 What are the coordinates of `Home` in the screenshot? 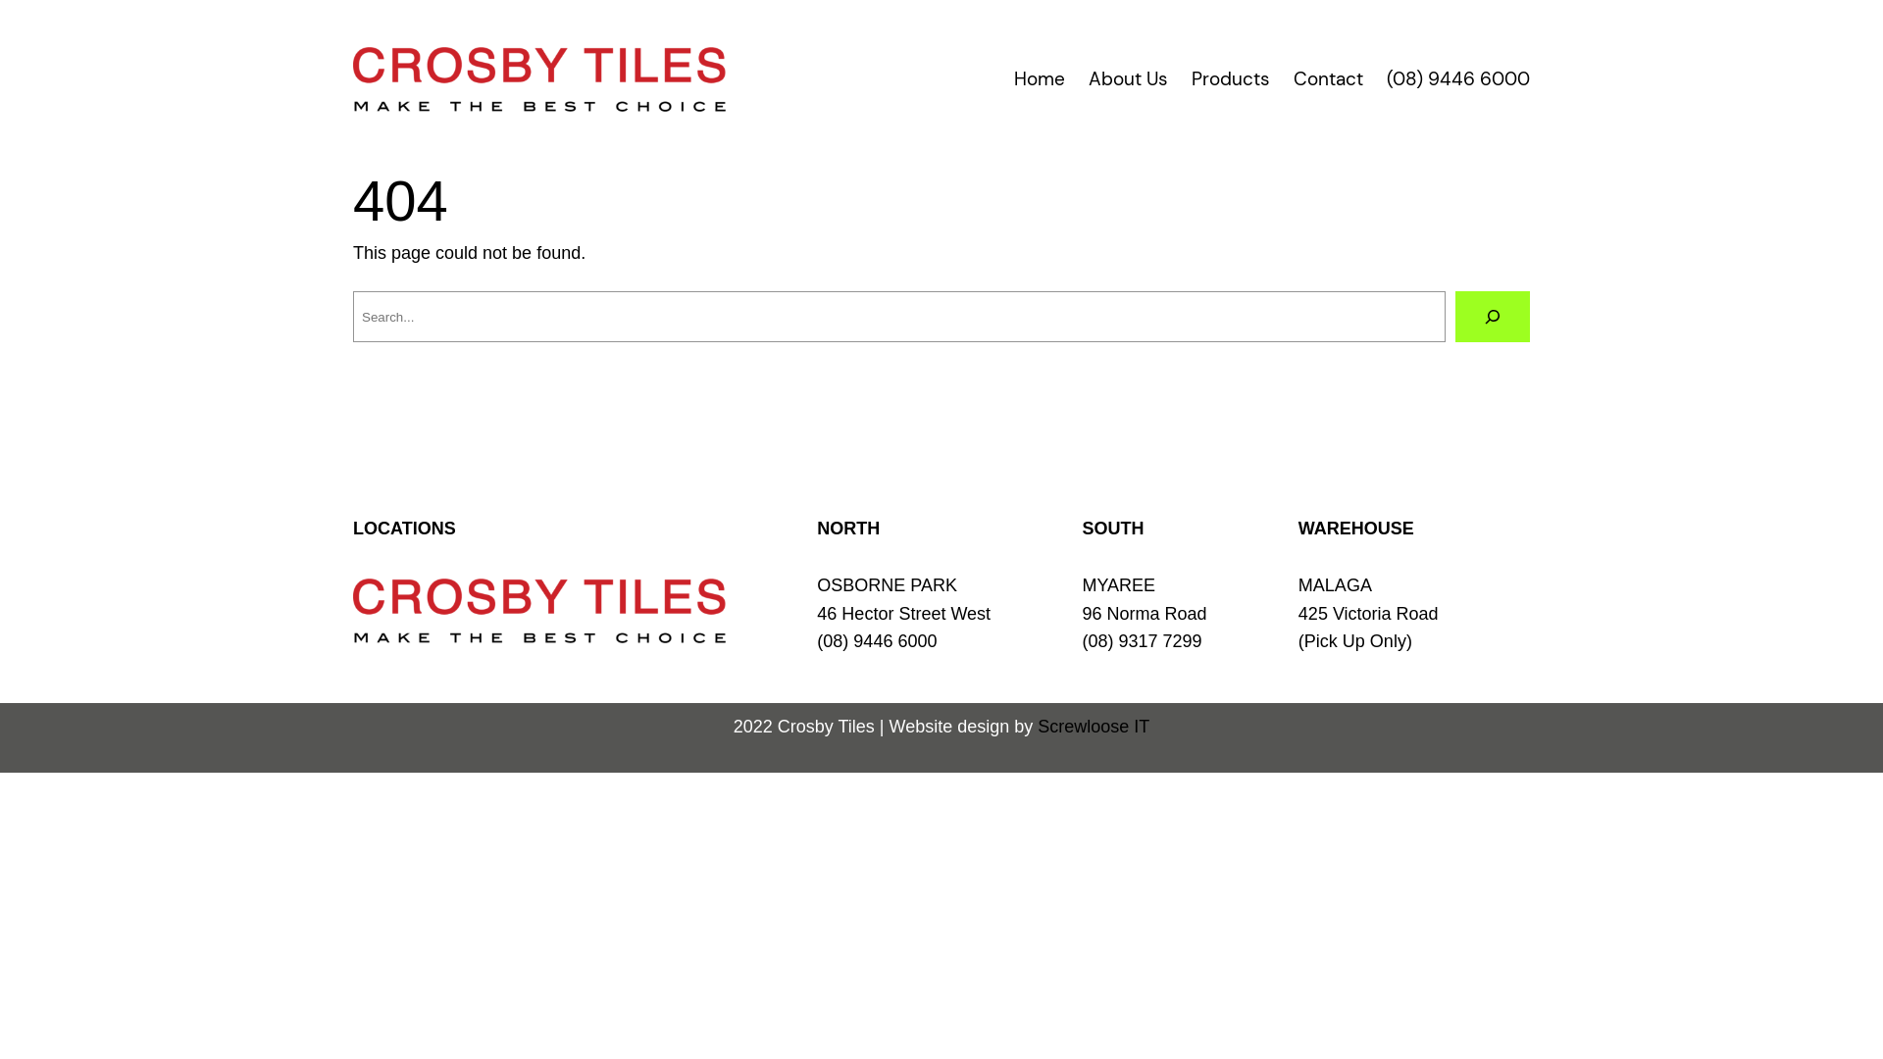 It's located at (1040, 79).